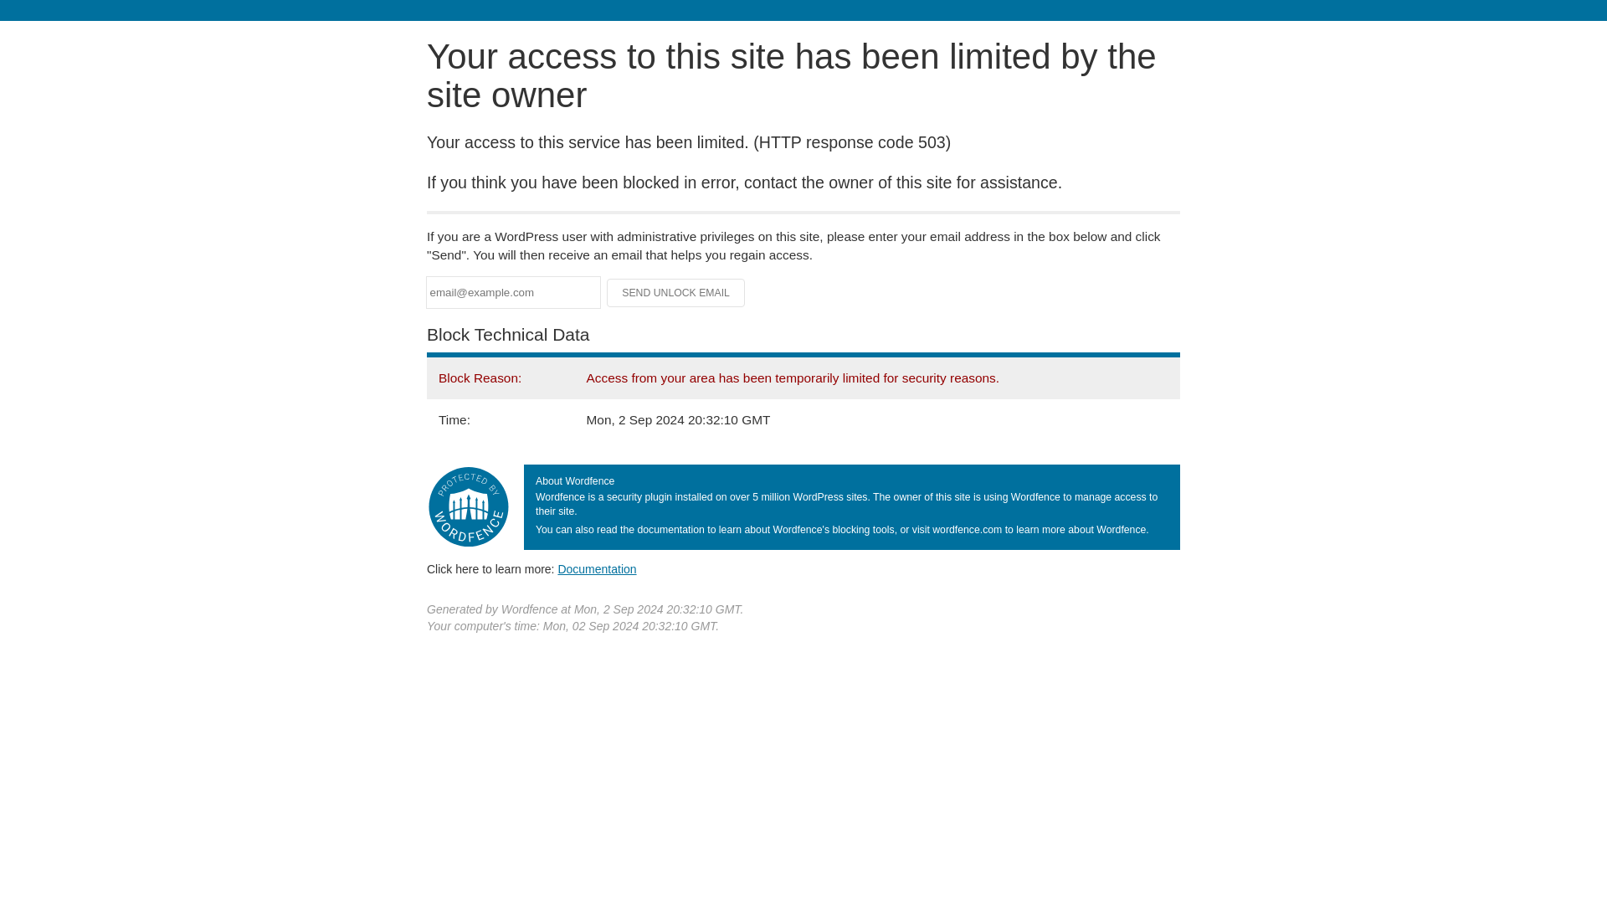  Describe the element at coordinates (676, 293) in the screenshot. I see `Send Unlock Email` at that location.